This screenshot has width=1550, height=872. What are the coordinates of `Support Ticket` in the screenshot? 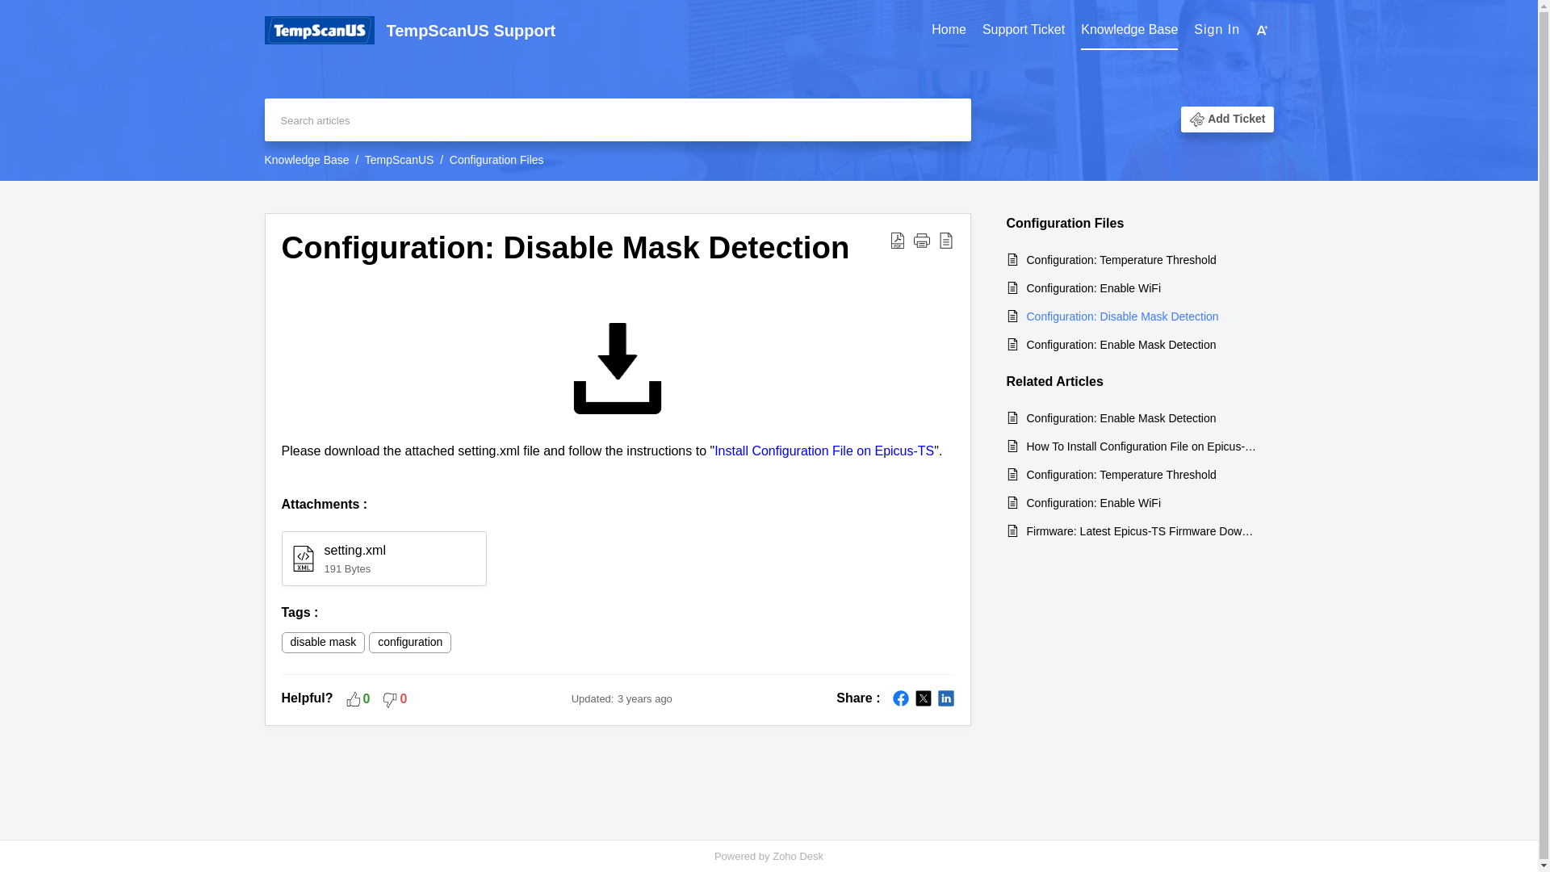 It's located at (1024, 30).